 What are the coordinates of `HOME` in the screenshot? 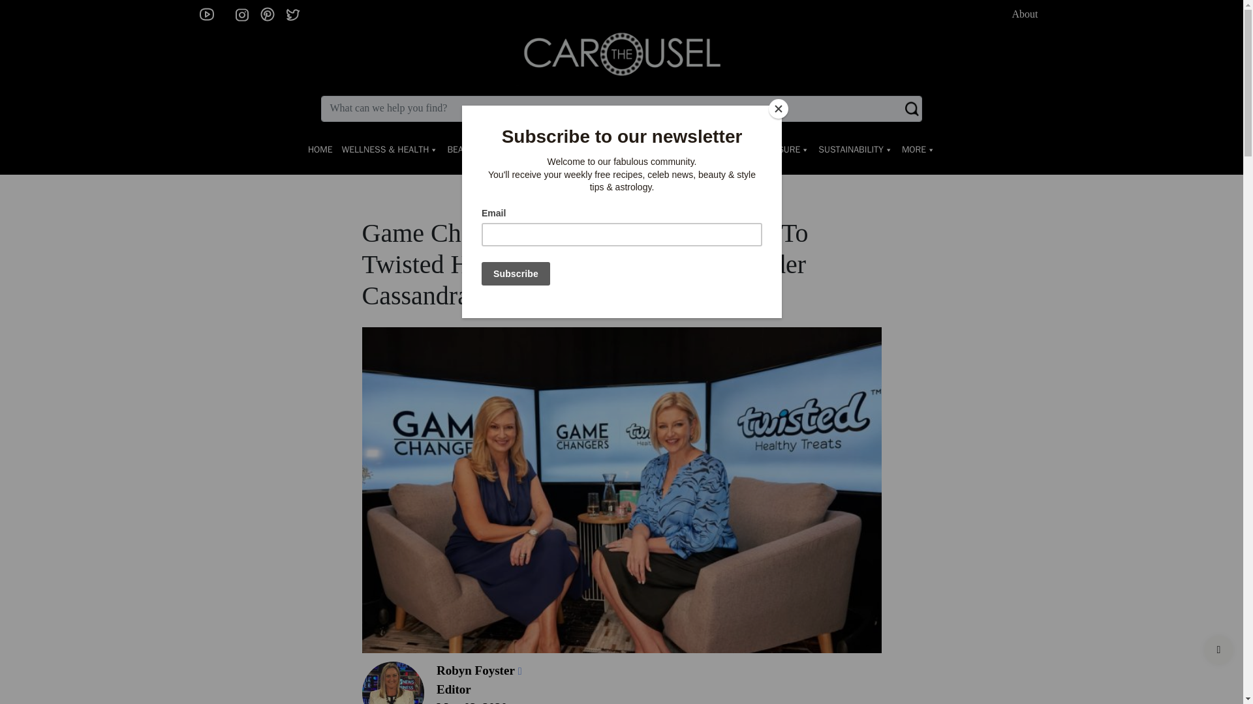 It's located at (320, 149).